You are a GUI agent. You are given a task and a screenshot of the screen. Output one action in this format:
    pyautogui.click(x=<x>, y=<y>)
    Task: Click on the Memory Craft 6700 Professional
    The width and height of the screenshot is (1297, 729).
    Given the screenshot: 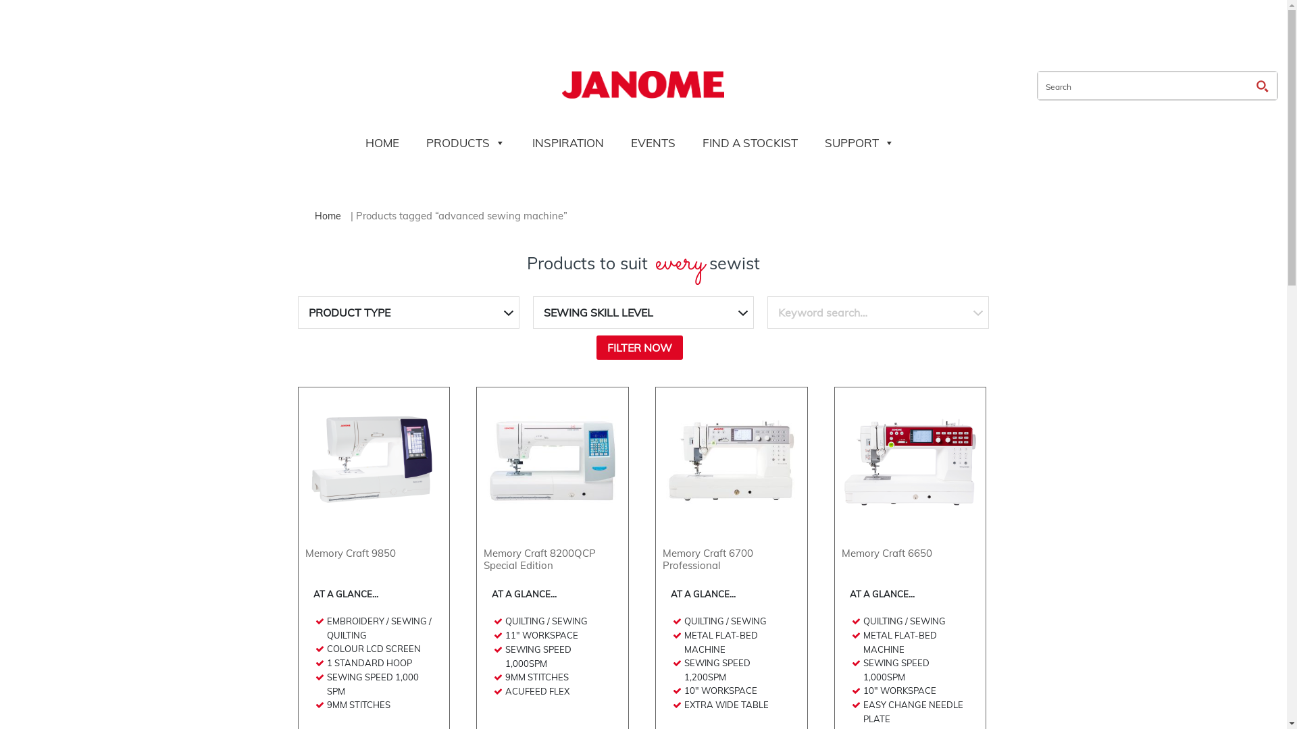 What is the action you would take?
    pyautogui.click(x=732, y=487)
    